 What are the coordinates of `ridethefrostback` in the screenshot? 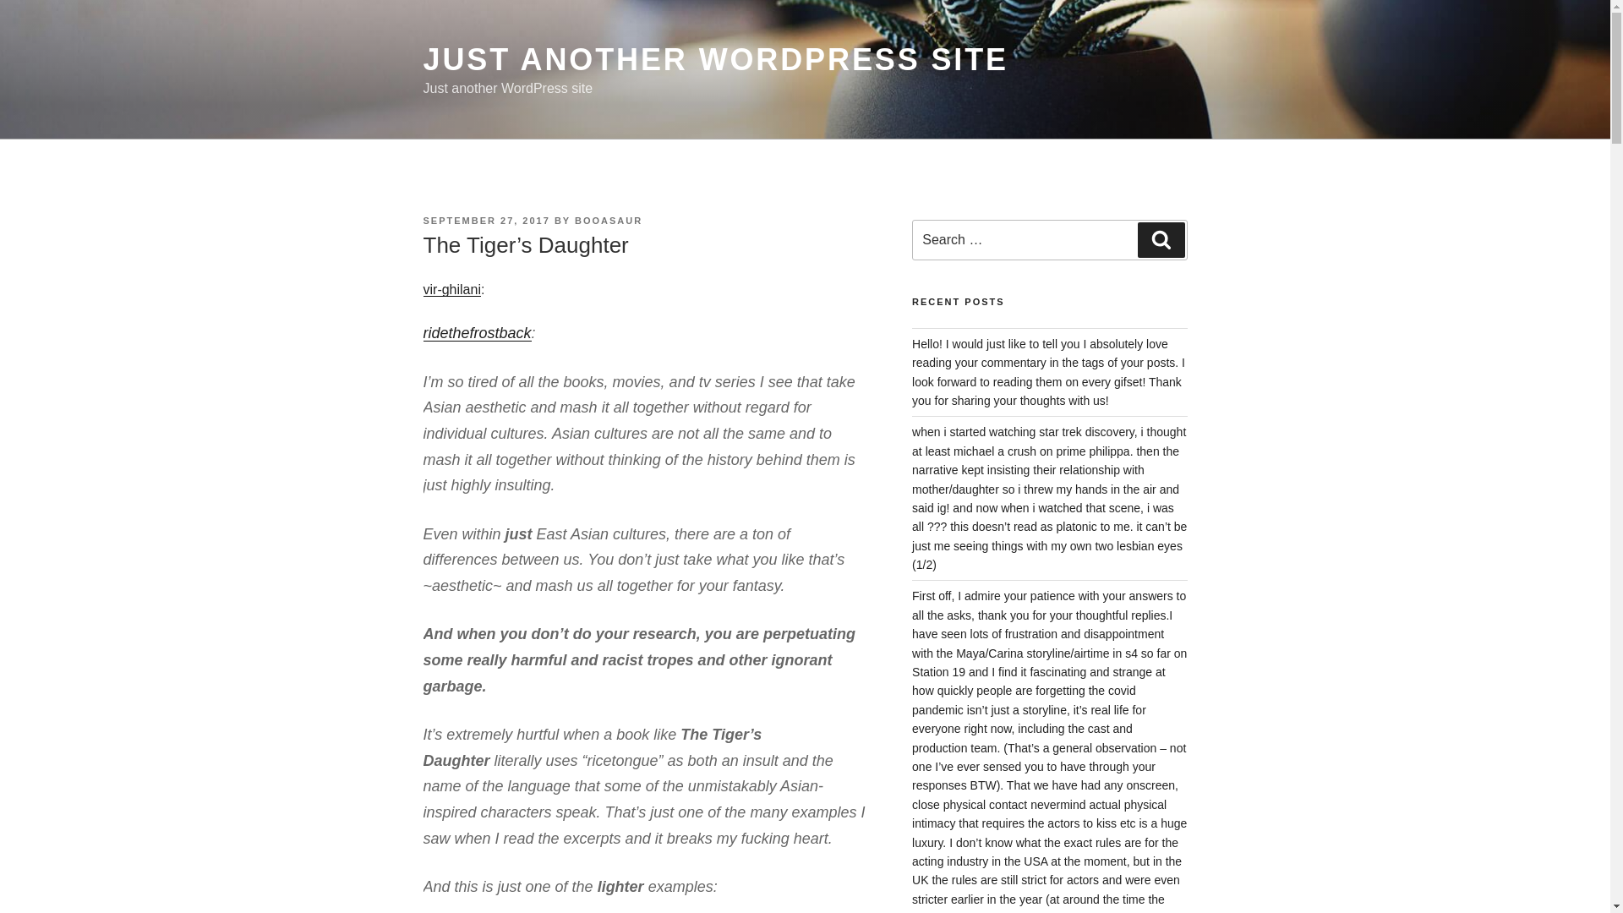 It's located at (476, 333).